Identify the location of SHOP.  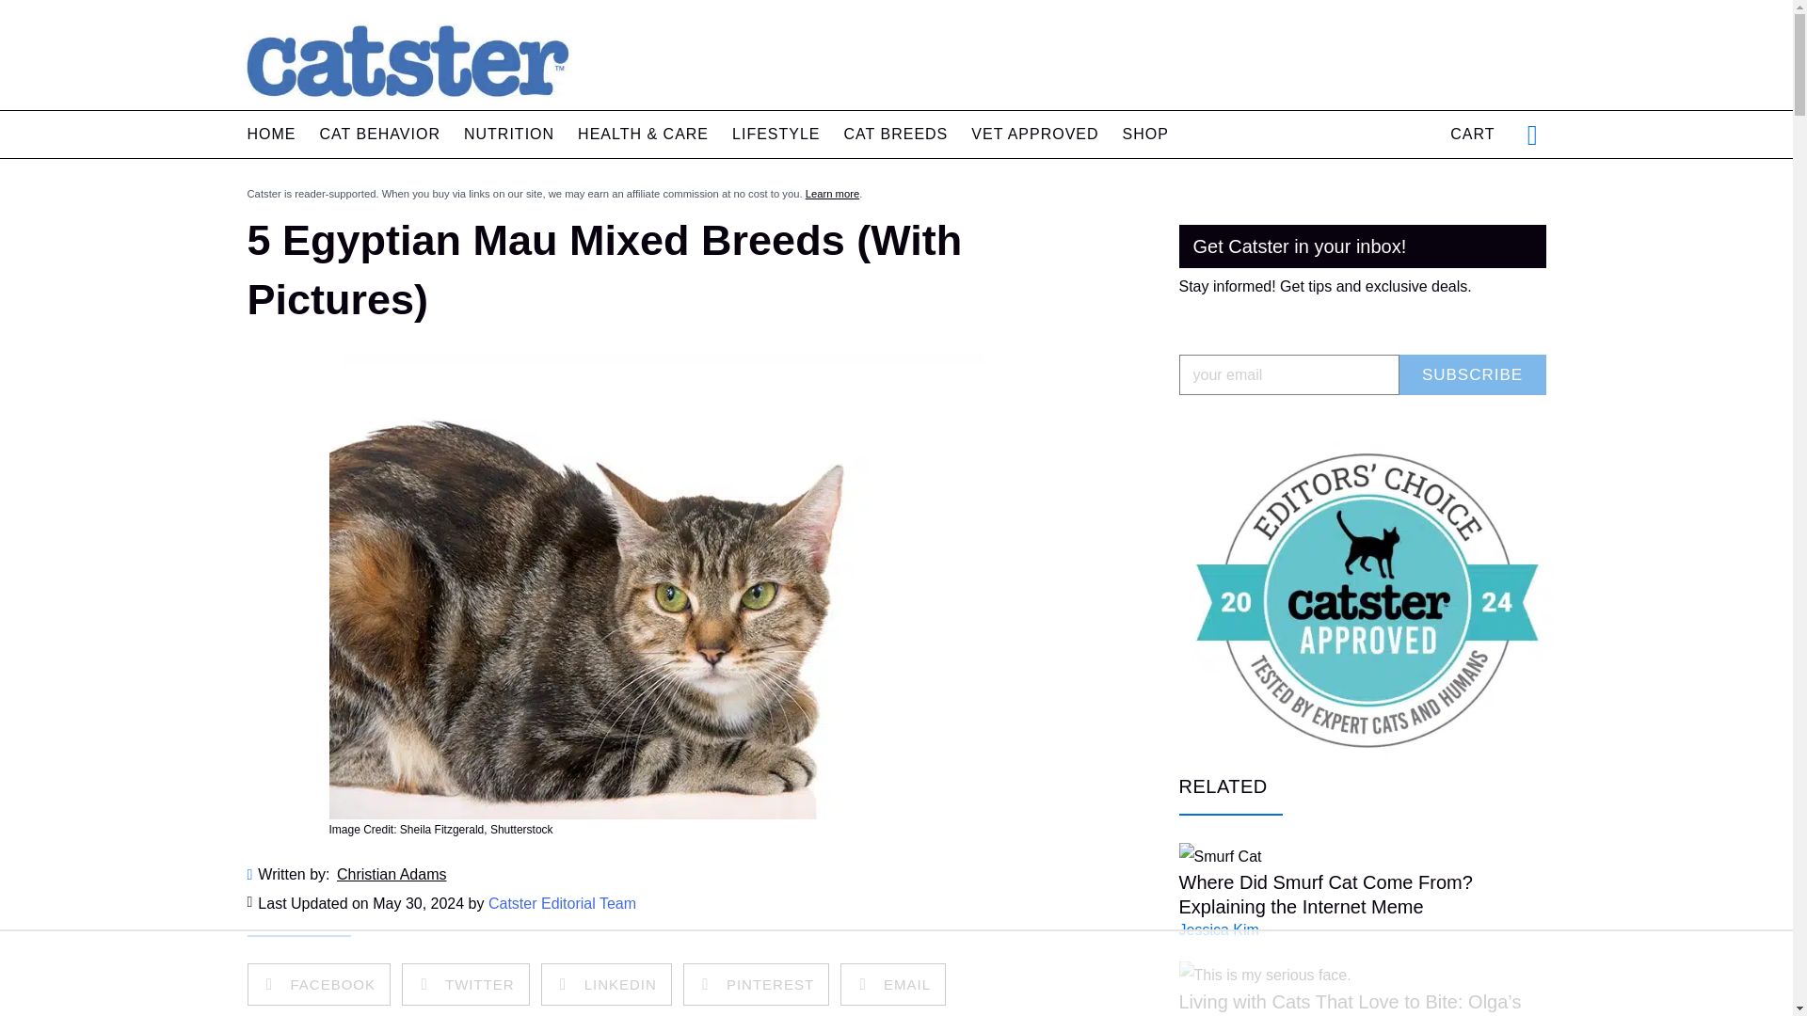
(1145, 134).